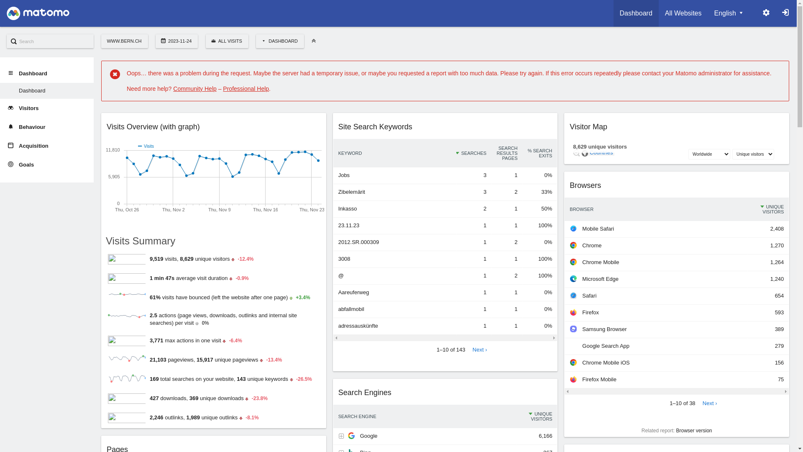 The image size is (803, 452). Describe the element at coordinates (47, 127) in the screenshot. I see `Behaviour` at that location.